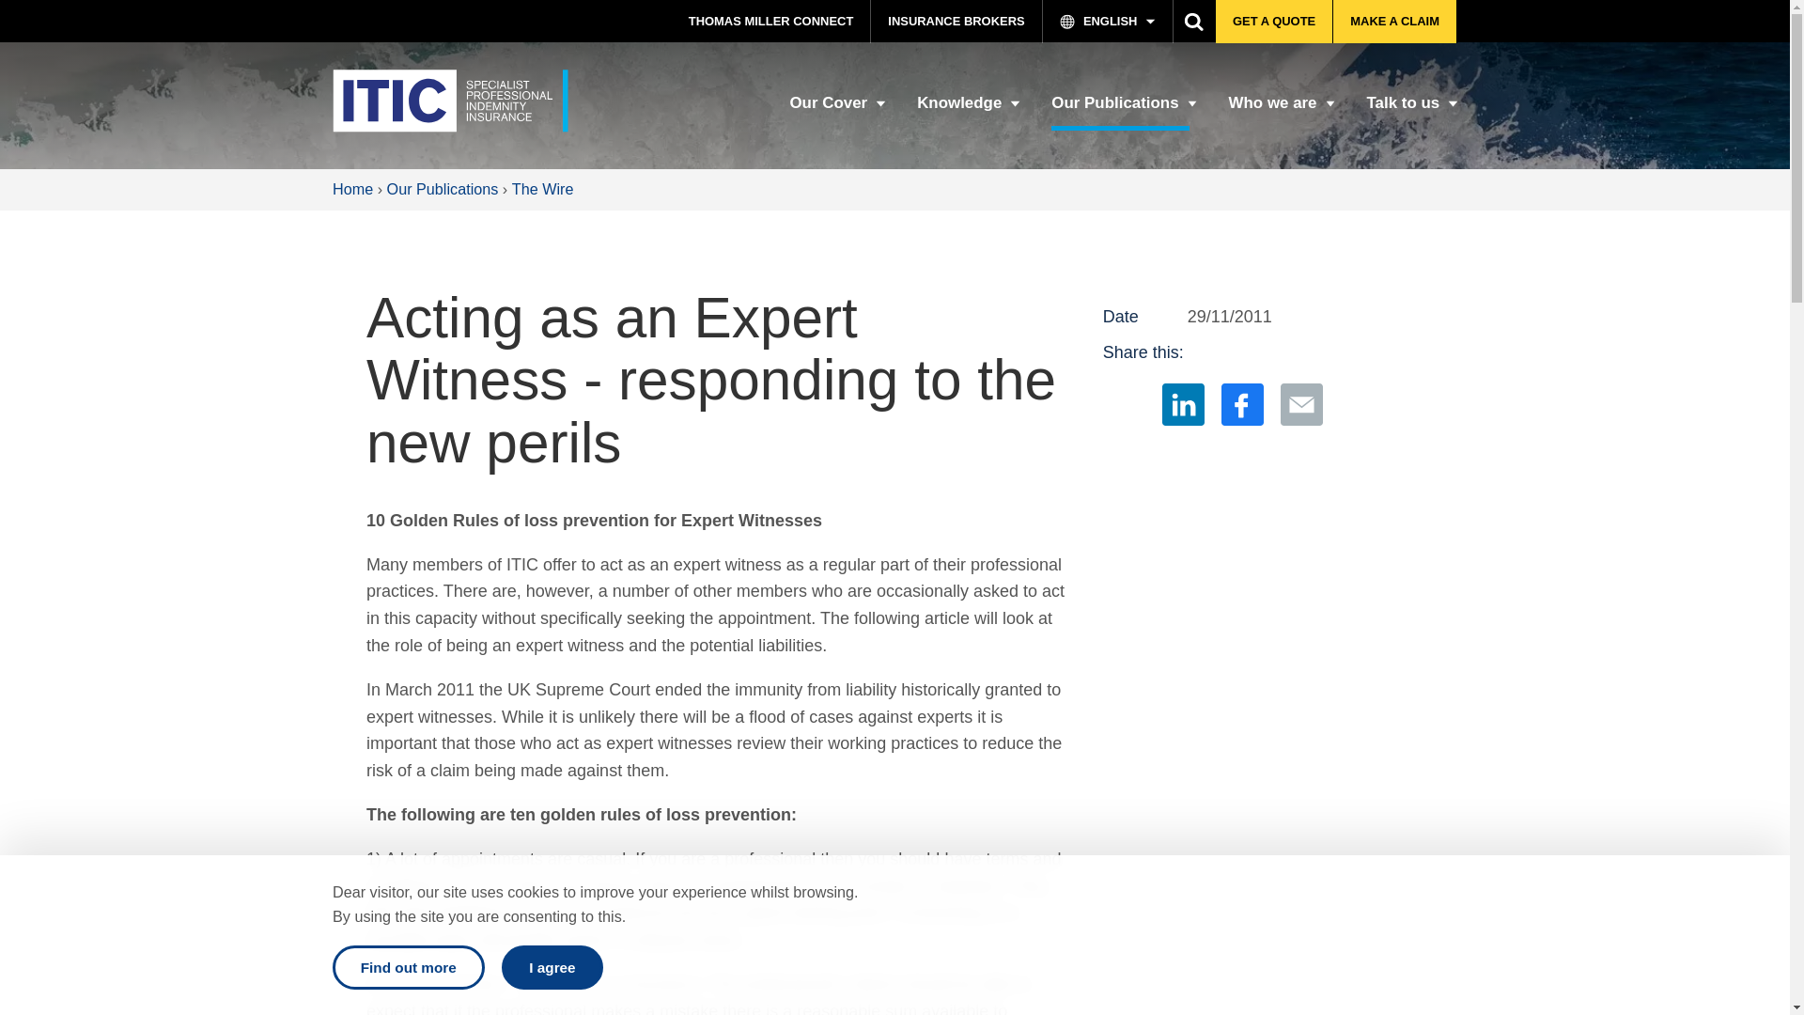 The height and width of the screenshot is (1015, 1804). What do you see at coordinates (552, 967) in the screenshot?
I see `I agree` at bounding box center [552, 967].